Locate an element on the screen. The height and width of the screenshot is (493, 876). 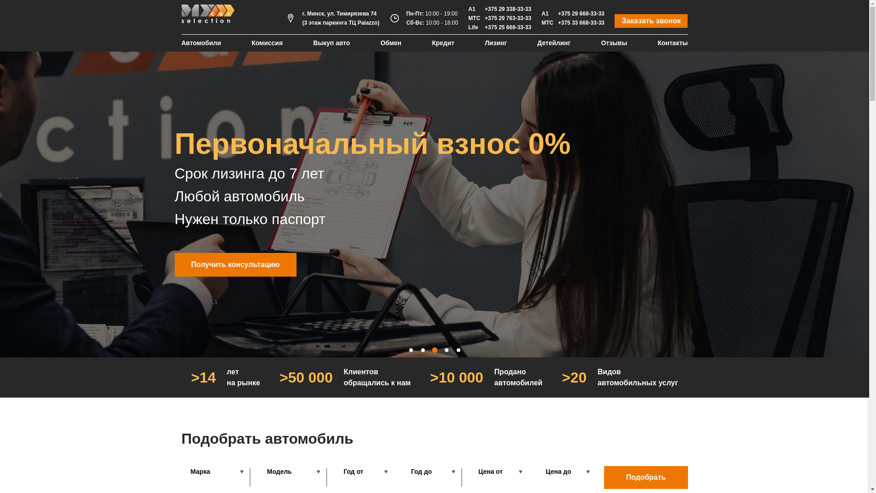
+375 33 668-33-33 is located at coordinates (581, 23).